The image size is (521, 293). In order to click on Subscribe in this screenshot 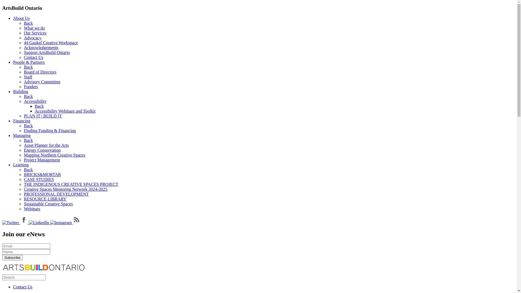, I will do `click(12, 258)`.